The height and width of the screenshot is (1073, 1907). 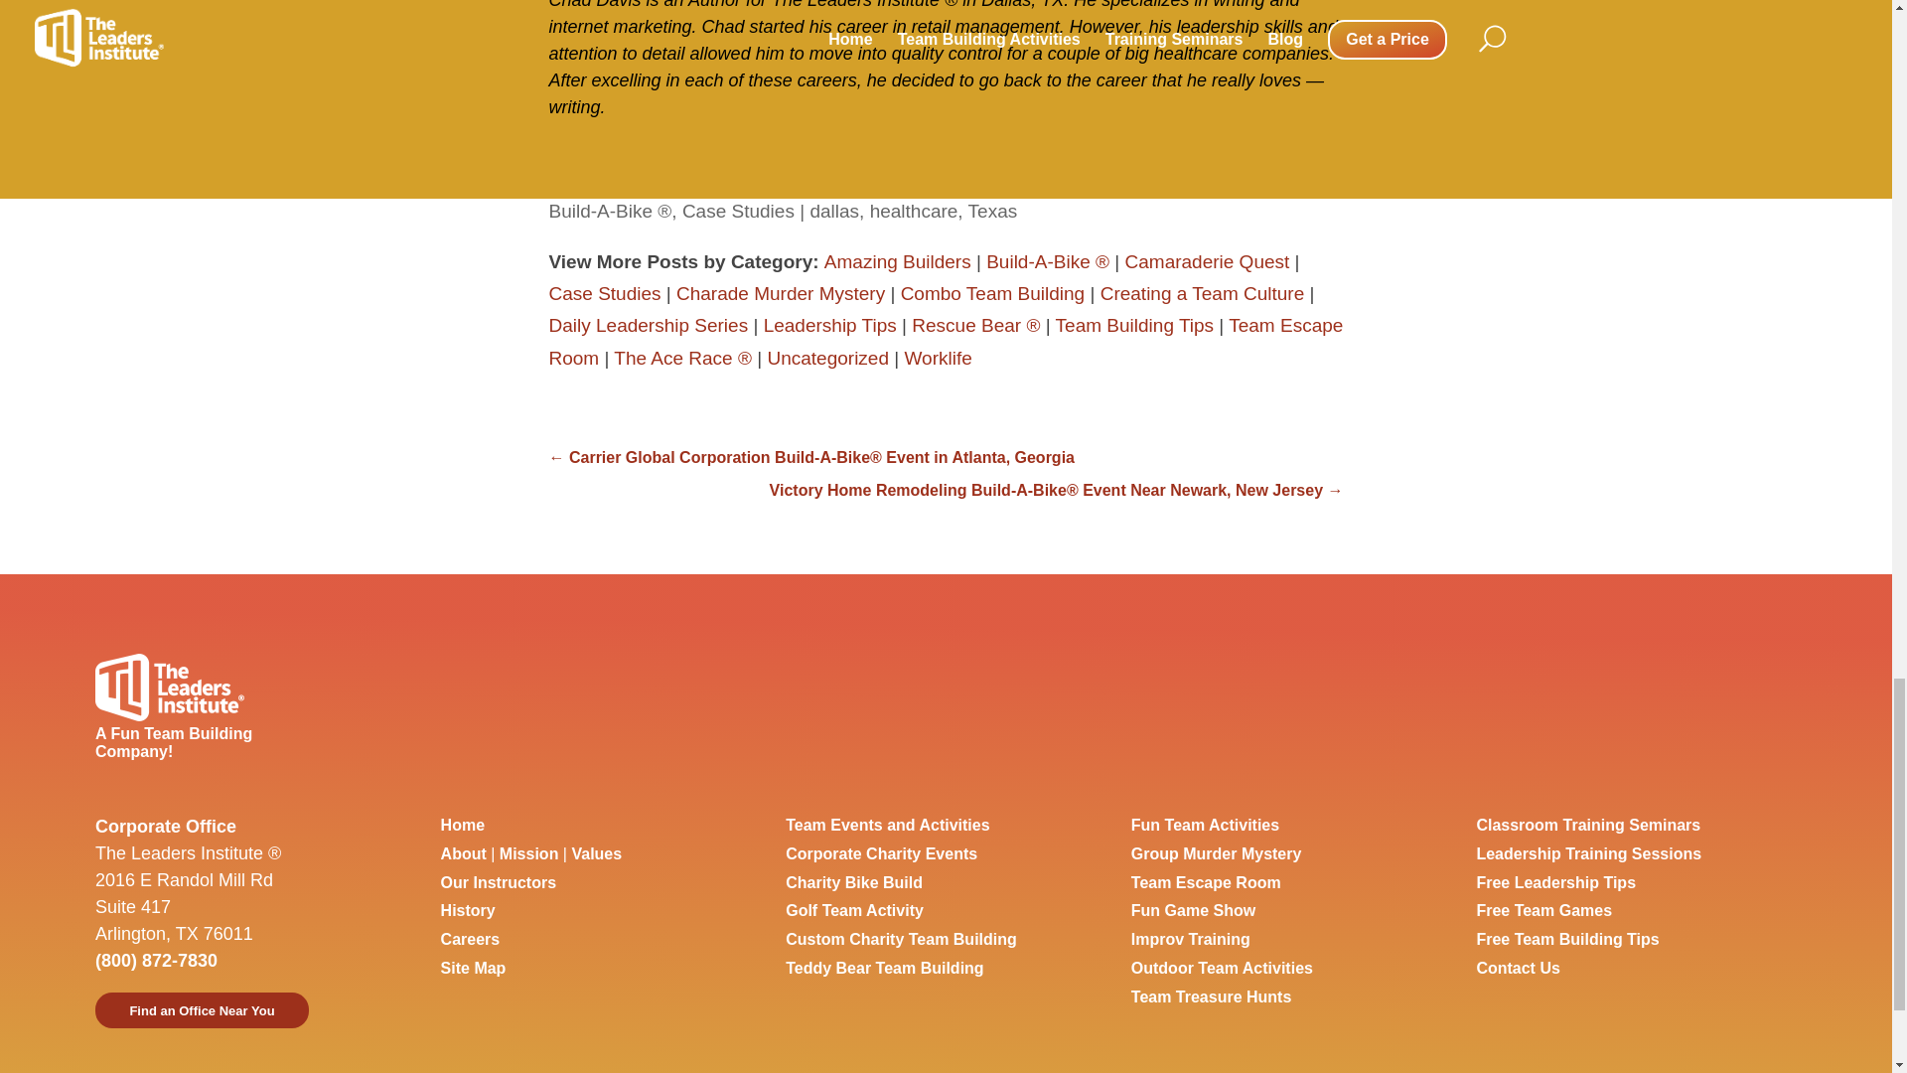 What do you see at coordinates (781, 293) in the screenshot?
I see `Charade Murder Mystery` at bounding box center [781, 293].